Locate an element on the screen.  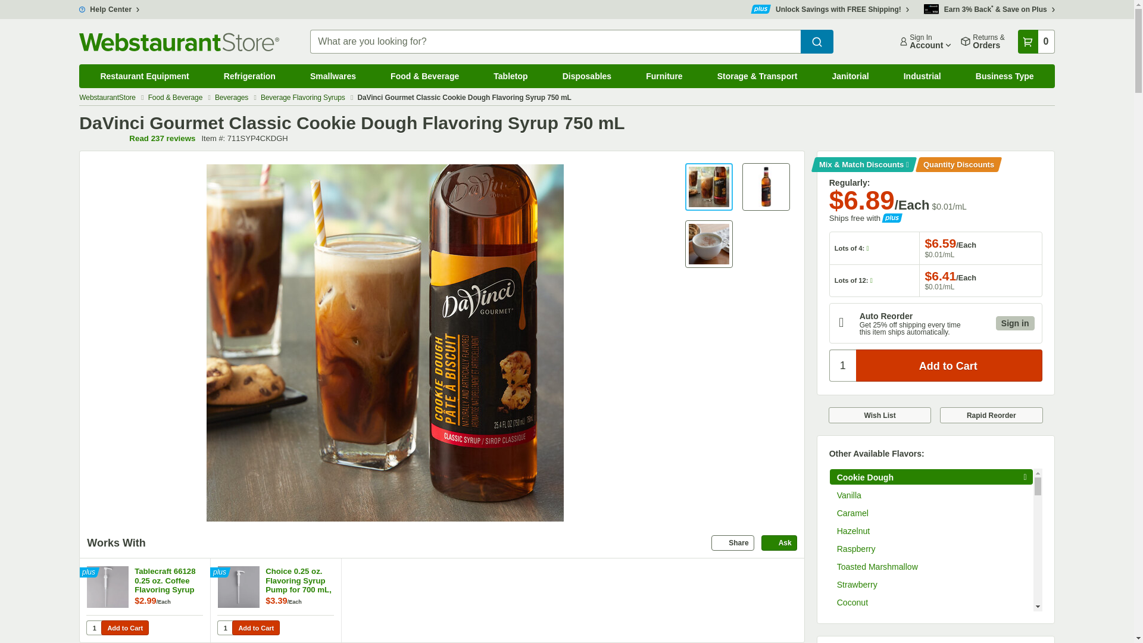
Beverages is located at coordinates (850, 76).